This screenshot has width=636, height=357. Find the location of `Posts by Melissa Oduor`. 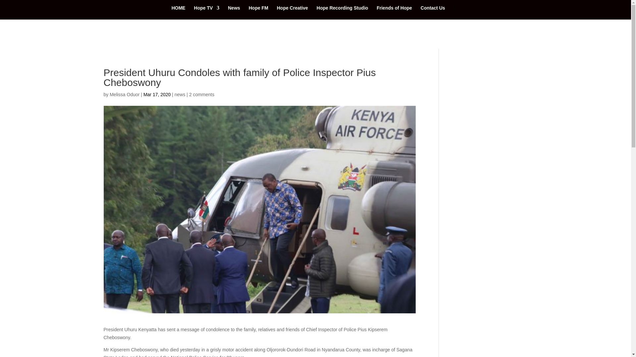

Posts by Melissa Oduor is located at coordinates (124, 94).